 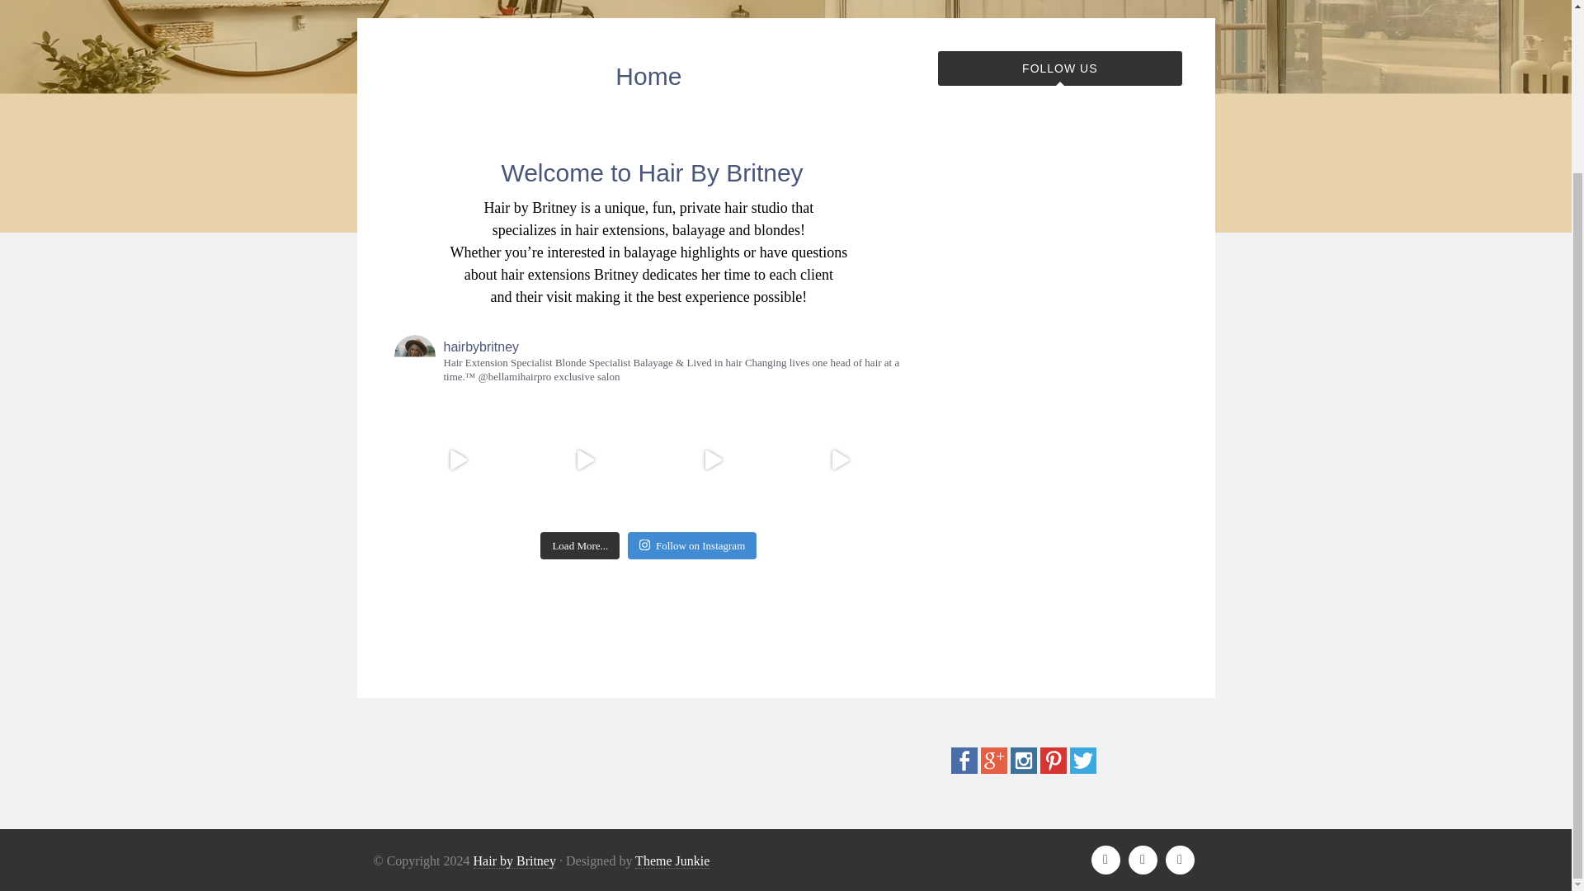 What do you see at coordinates (515, 861) in the screenshot?
I see `Hair by Britney` at bounding box center [515, 861].